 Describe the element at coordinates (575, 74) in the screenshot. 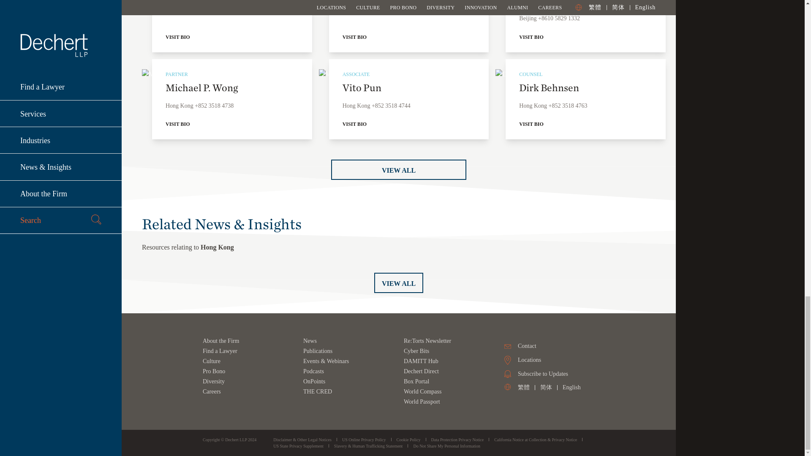

I see `Dirk Behnsen` at that location.